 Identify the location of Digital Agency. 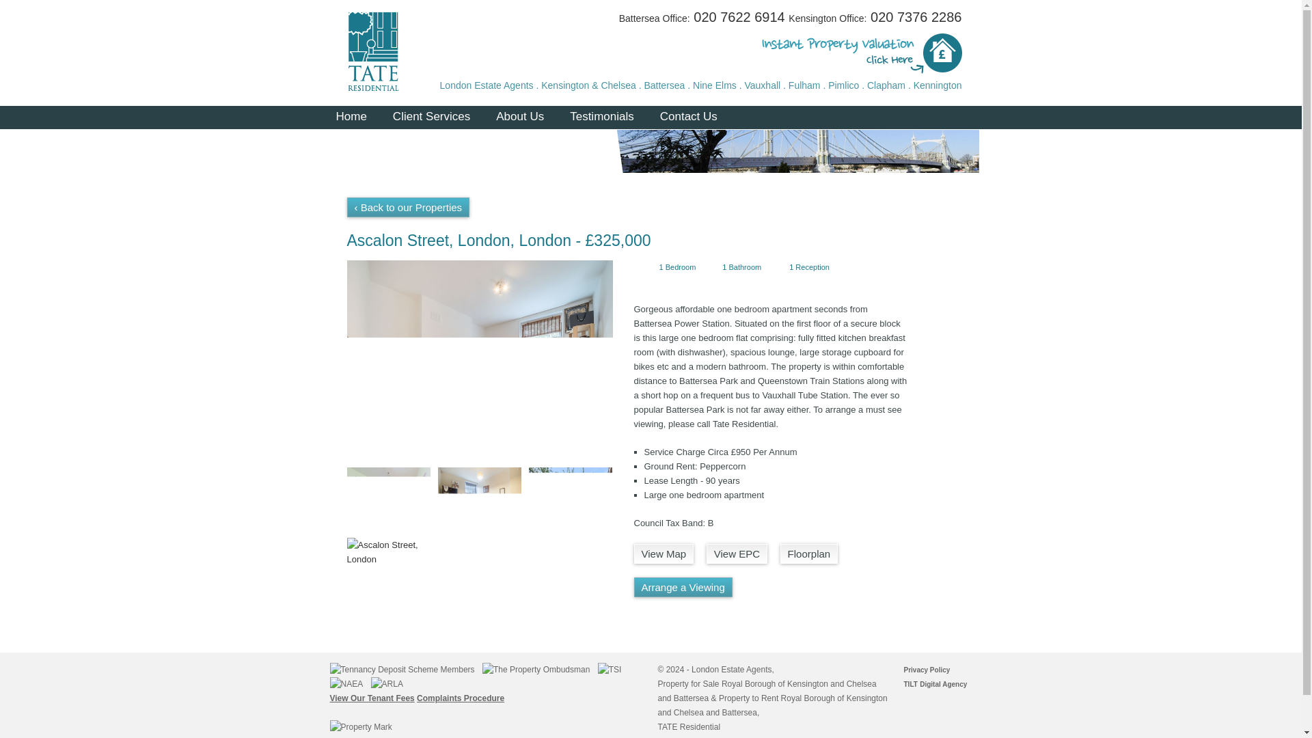
(943, 683).